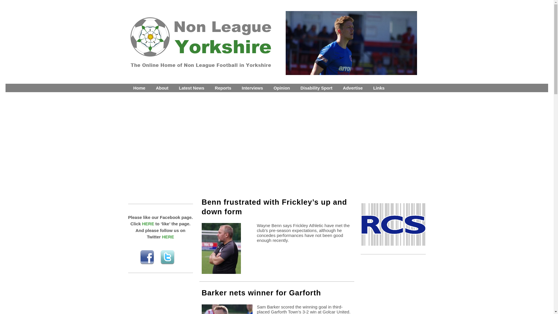  What do you see at coordinates (282, 88) in the screenshot?
I see `Opinion` at bounding box center [282, 88].